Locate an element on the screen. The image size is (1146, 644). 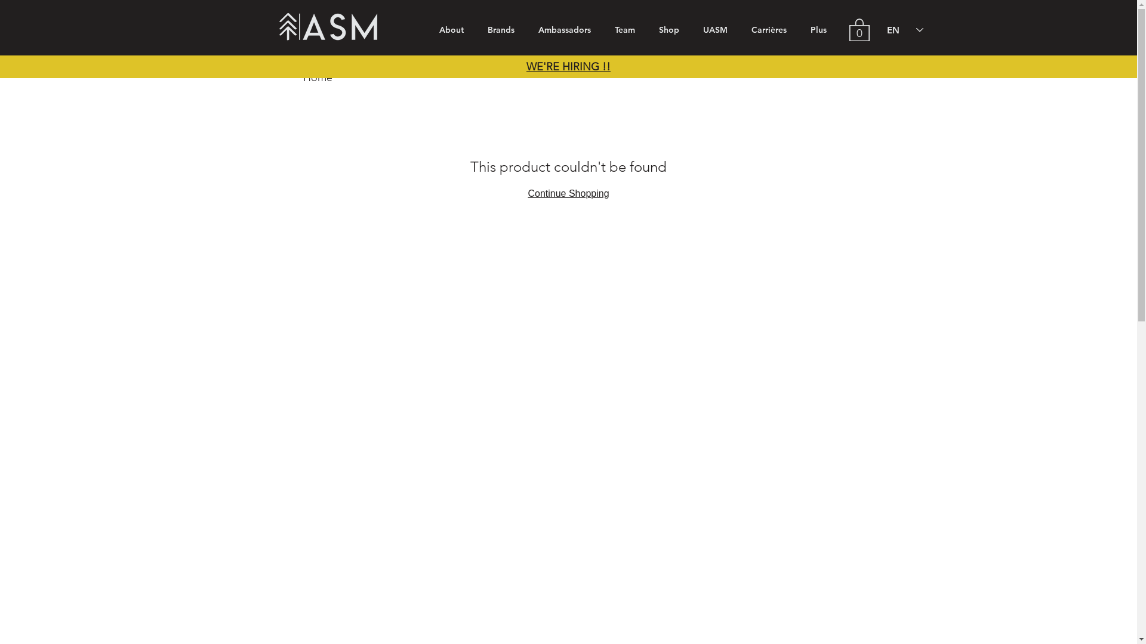
Shop is located at coordinates (669, 30).